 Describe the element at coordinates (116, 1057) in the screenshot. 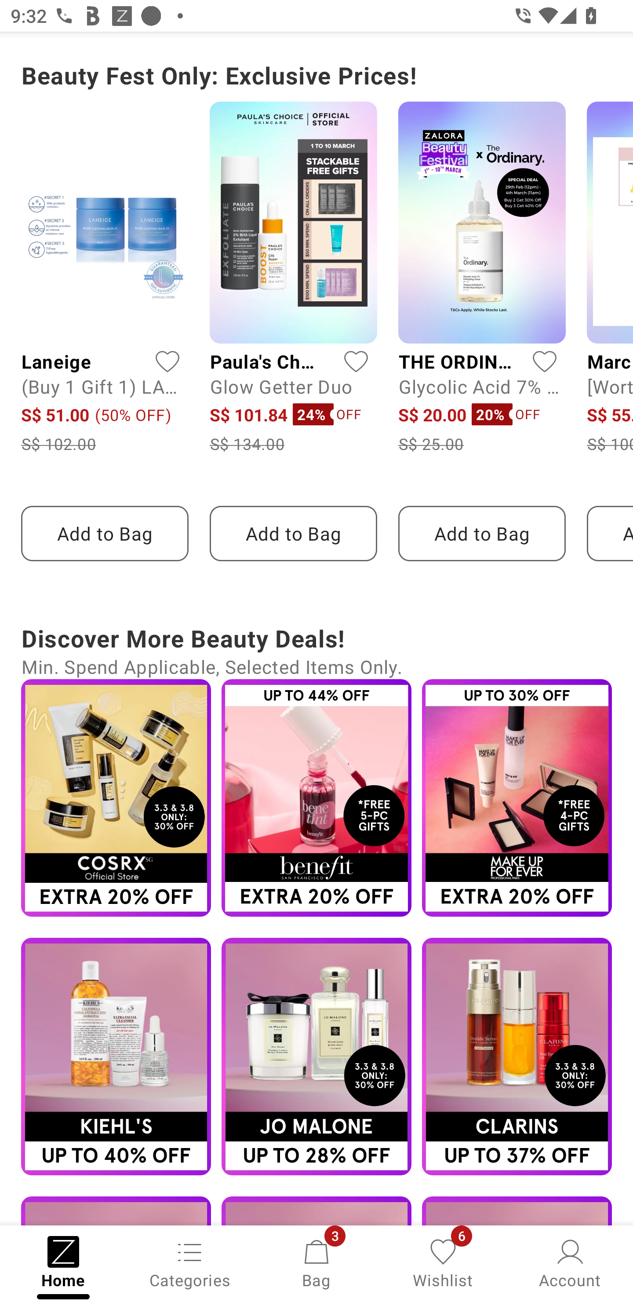

I see `Campaign banner` at that location.